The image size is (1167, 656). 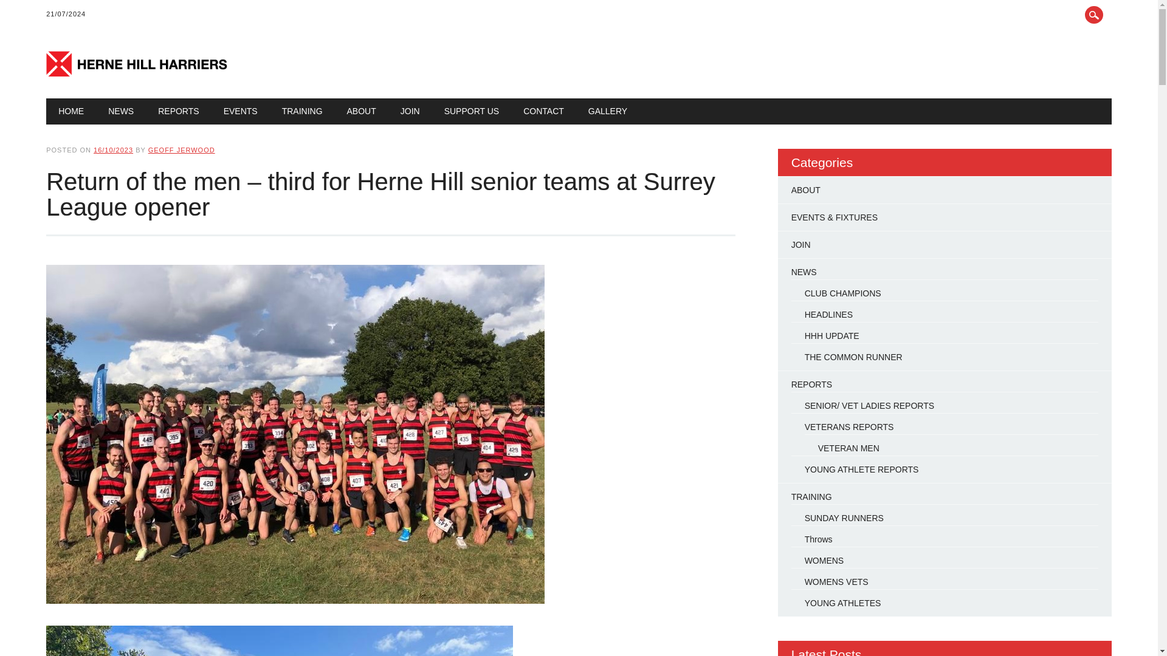 I want to click on REPORTS, so click(x=179, y=111).